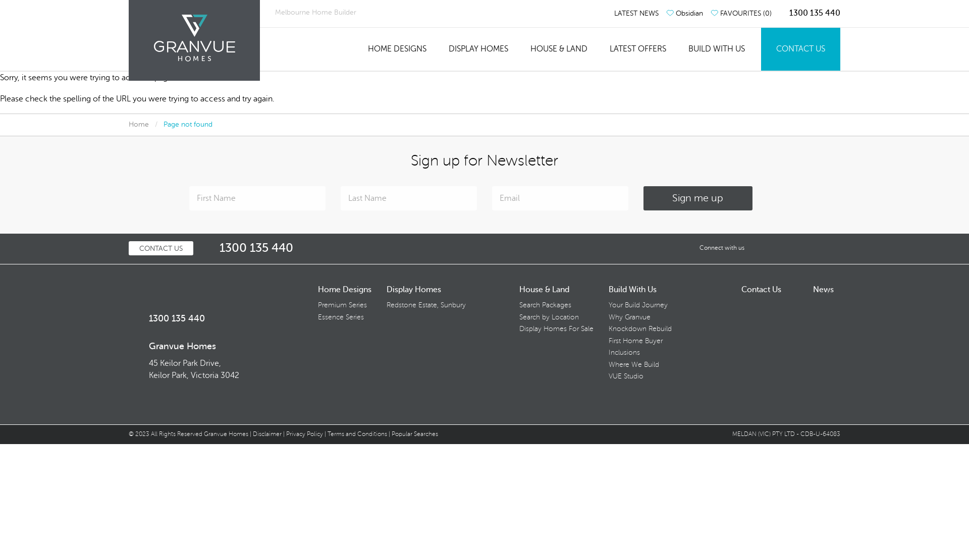  I want to click on Where We Build, so click(634, 364).